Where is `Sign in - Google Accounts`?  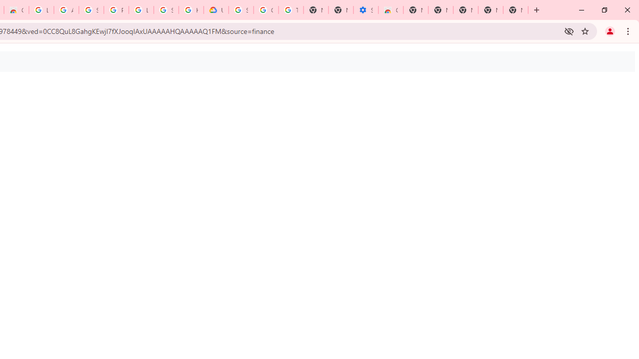 Sign in - Google Accounts is located at coordinates (166, 10).